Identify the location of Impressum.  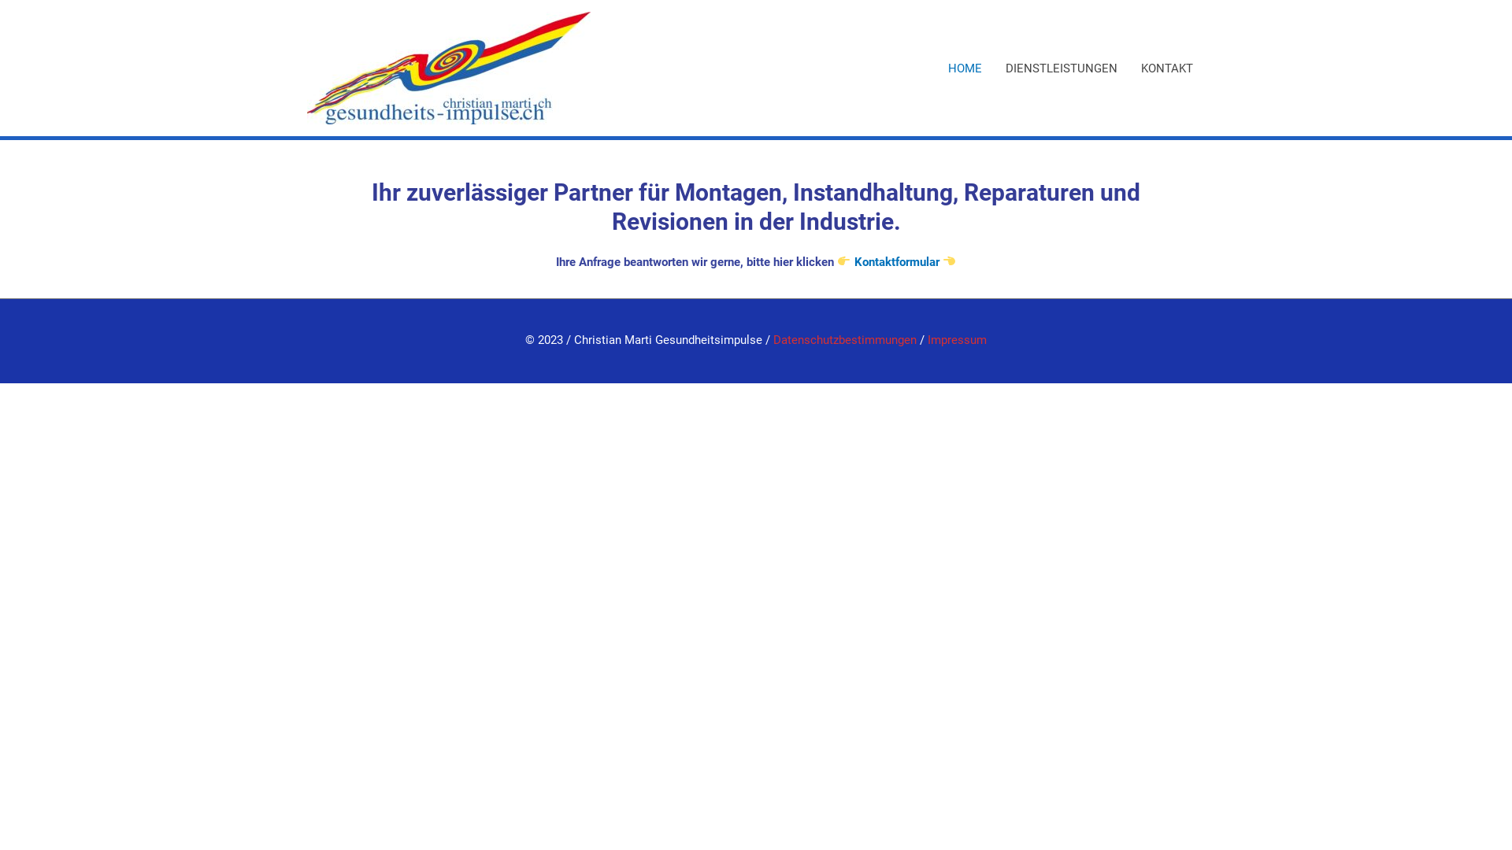
(958, 340).